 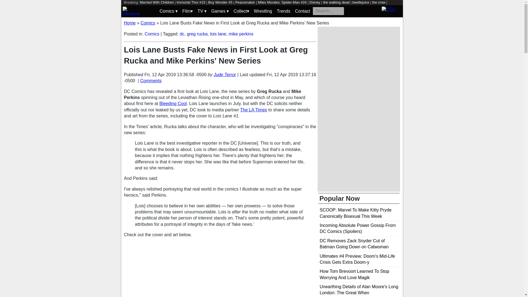 I want to click on Fri, 12 Apr 2019 13:37:16 -0500, so click(x=219, y=78).